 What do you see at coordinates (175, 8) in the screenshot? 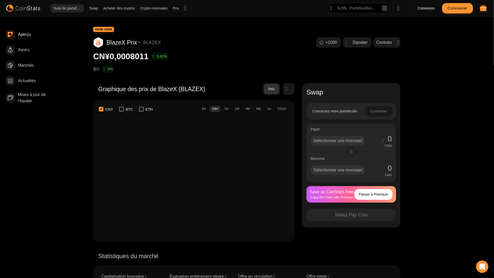
I see `Prix` at bounding box center [175, 8].